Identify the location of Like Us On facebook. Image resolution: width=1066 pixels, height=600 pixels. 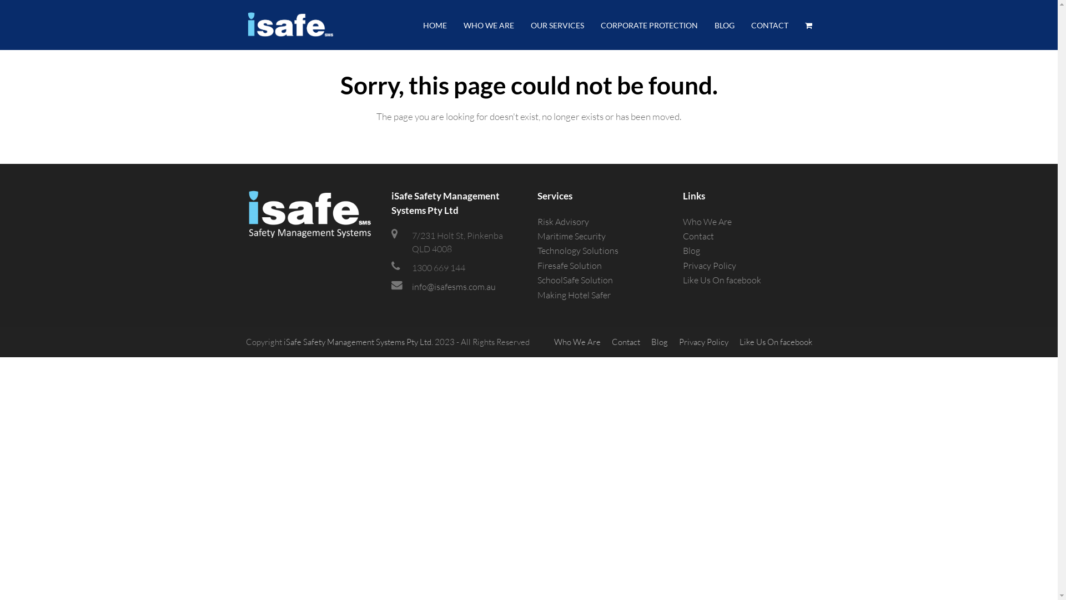
(722, 280).